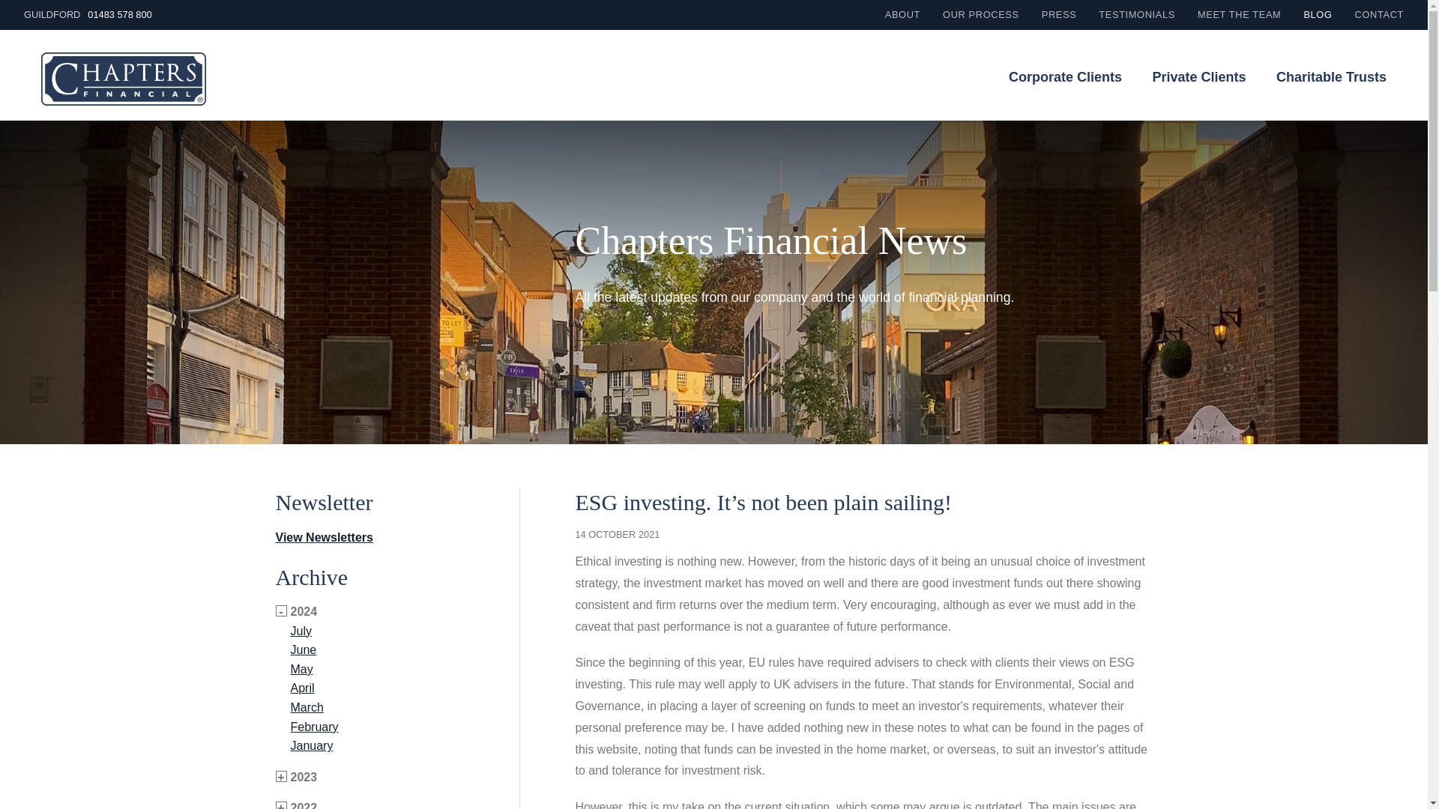 The width and height of the screenshot is (1439, 809). What do you see at coordinates (312, 746) in the screenshot?
I see `January` at bounding box center [312, 746].